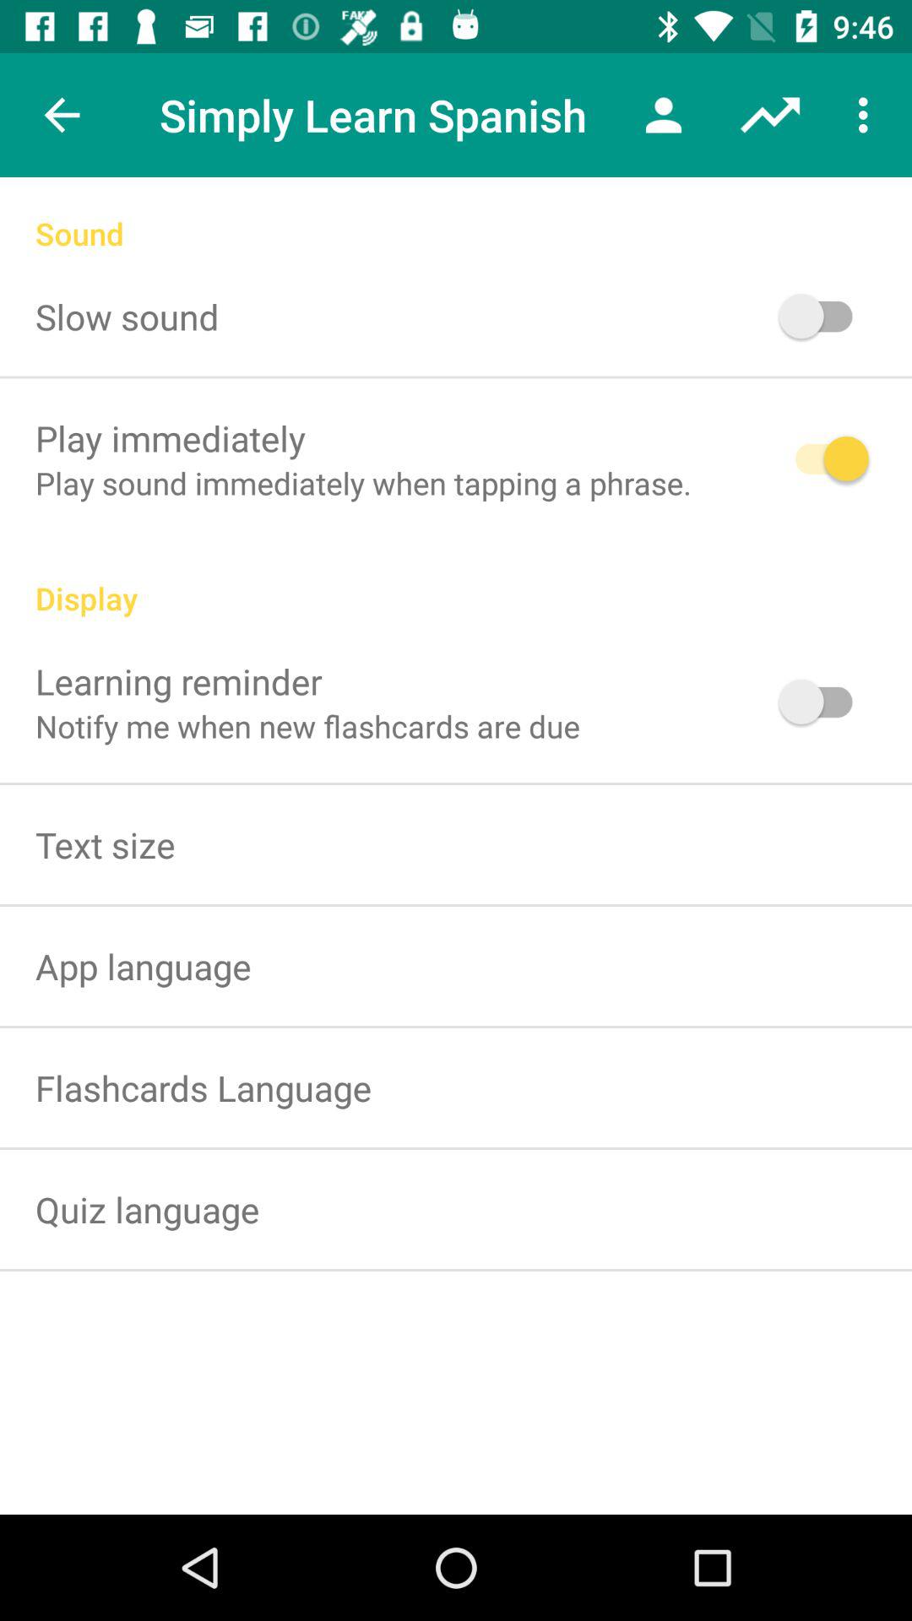 The width and height of the screenshot is (912, 1621). What do you see at coordinates (456, 580) in the screenshot?
I see `tap the display icon` at bounding box center [456, 580].